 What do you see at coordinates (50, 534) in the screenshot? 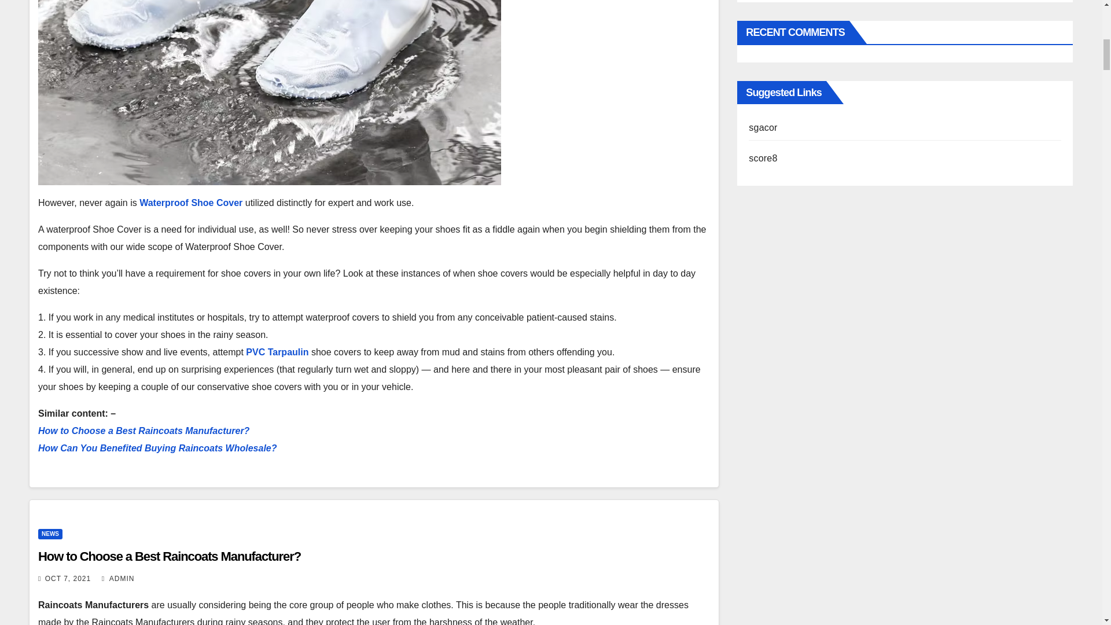
I see `NEWS` at bounding box center [50, 534].